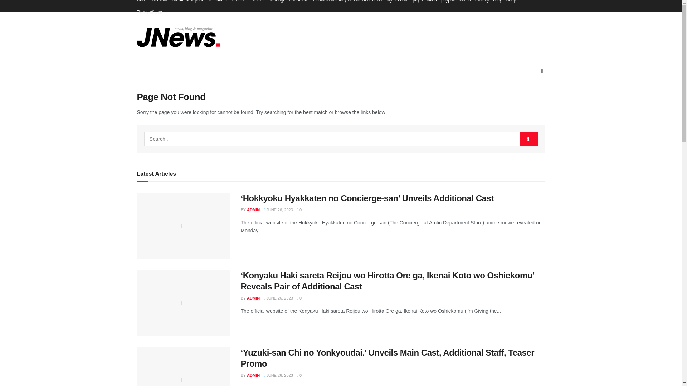 The image size is (687, 386). Describe the element at coordinates (397, 3) in the screenshot. I see `My account` at that location.